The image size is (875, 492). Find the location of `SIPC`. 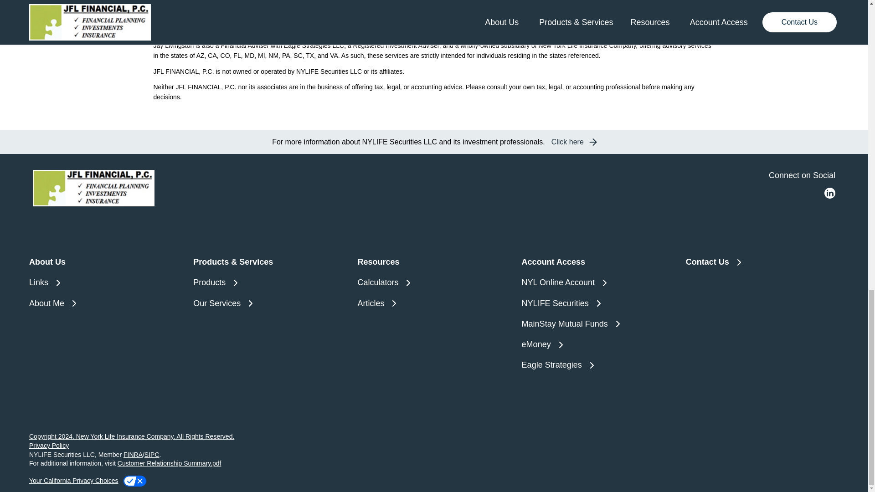

SIPC is located at coordinates (554, 9).